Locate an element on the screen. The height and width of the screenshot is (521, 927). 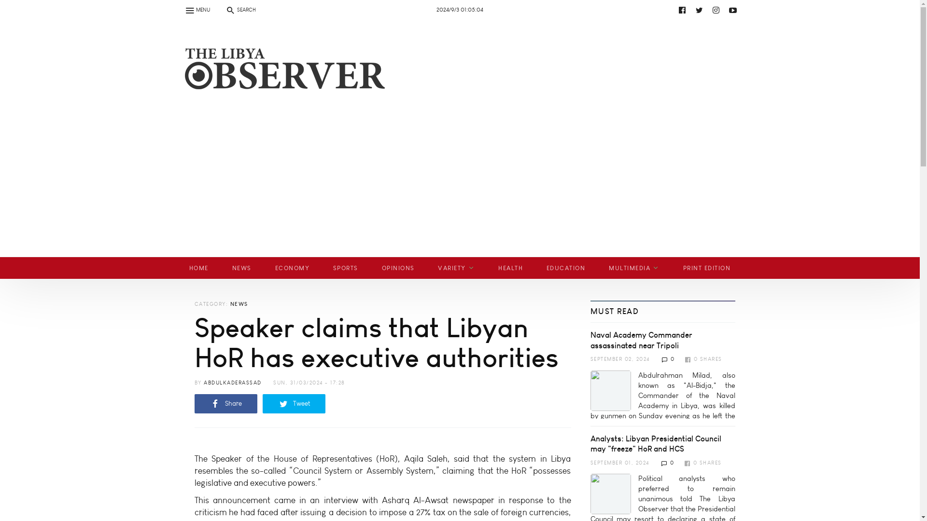
youtube is located at coordinates (733, 10).